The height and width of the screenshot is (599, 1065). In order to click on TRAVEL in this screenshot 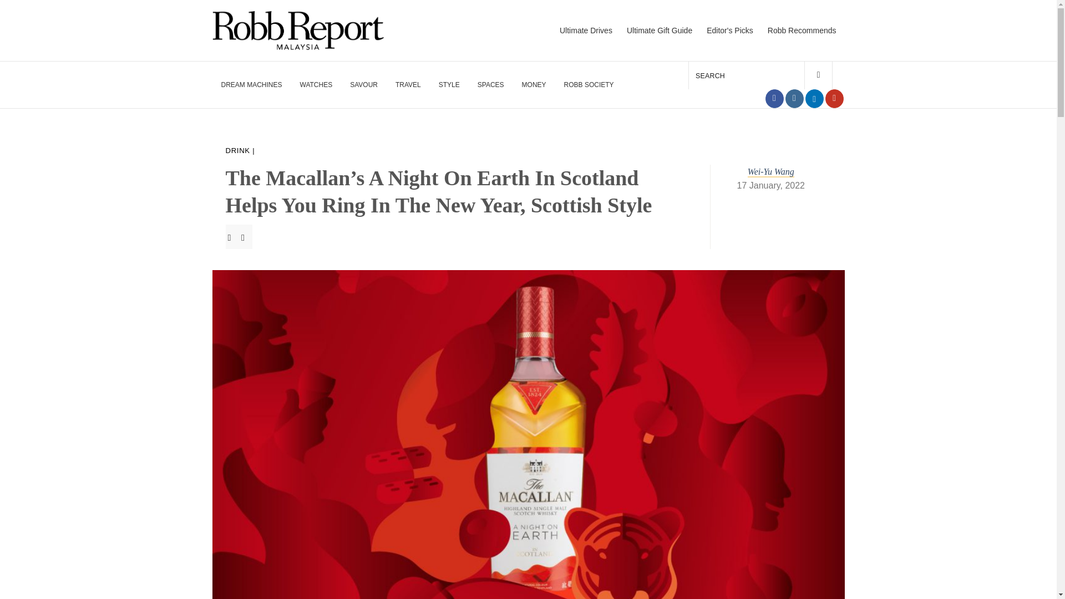, I will do `click(408, 84)`.